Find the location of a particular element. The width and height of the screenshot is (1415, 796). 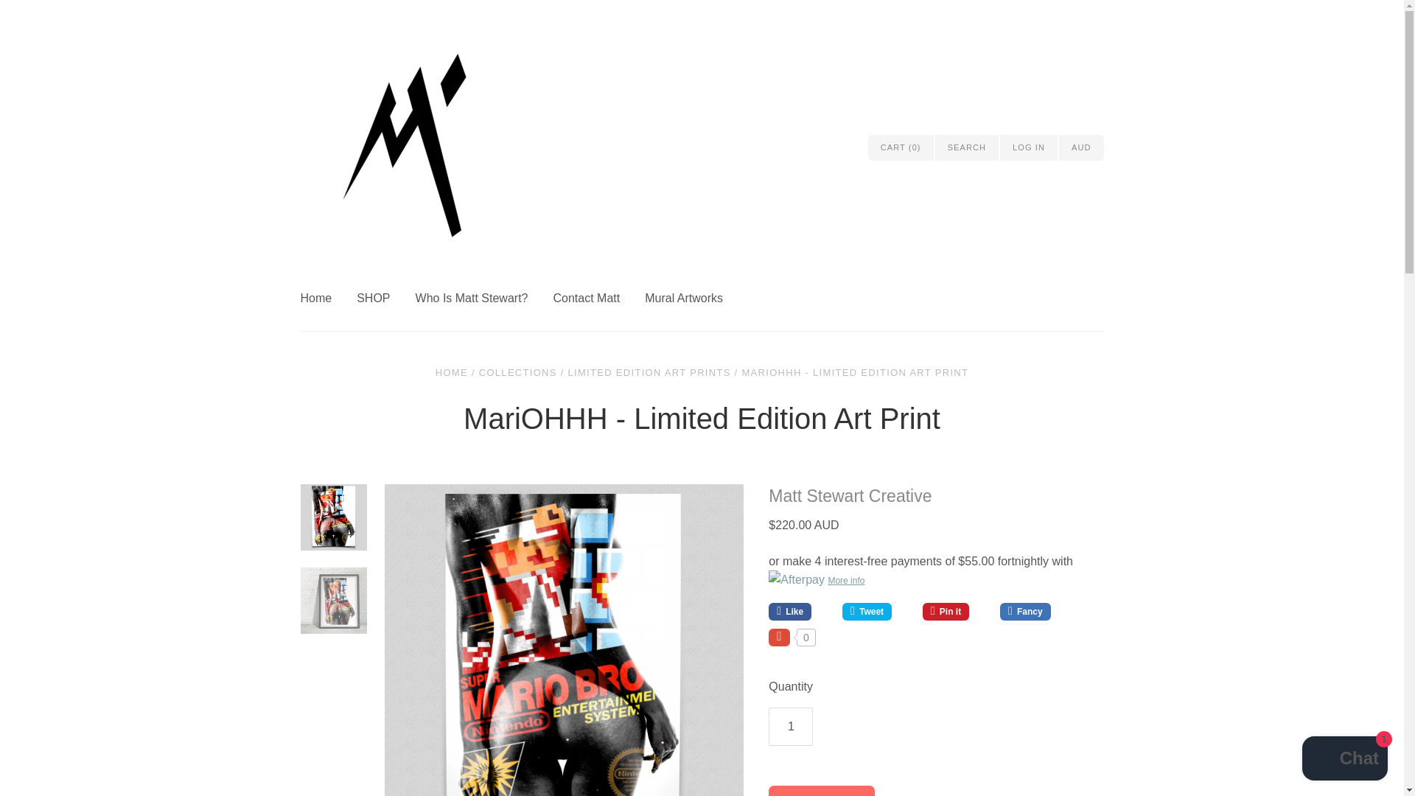

LIMITED EDITION ART PRINTS is located at coordinates (650, 372).